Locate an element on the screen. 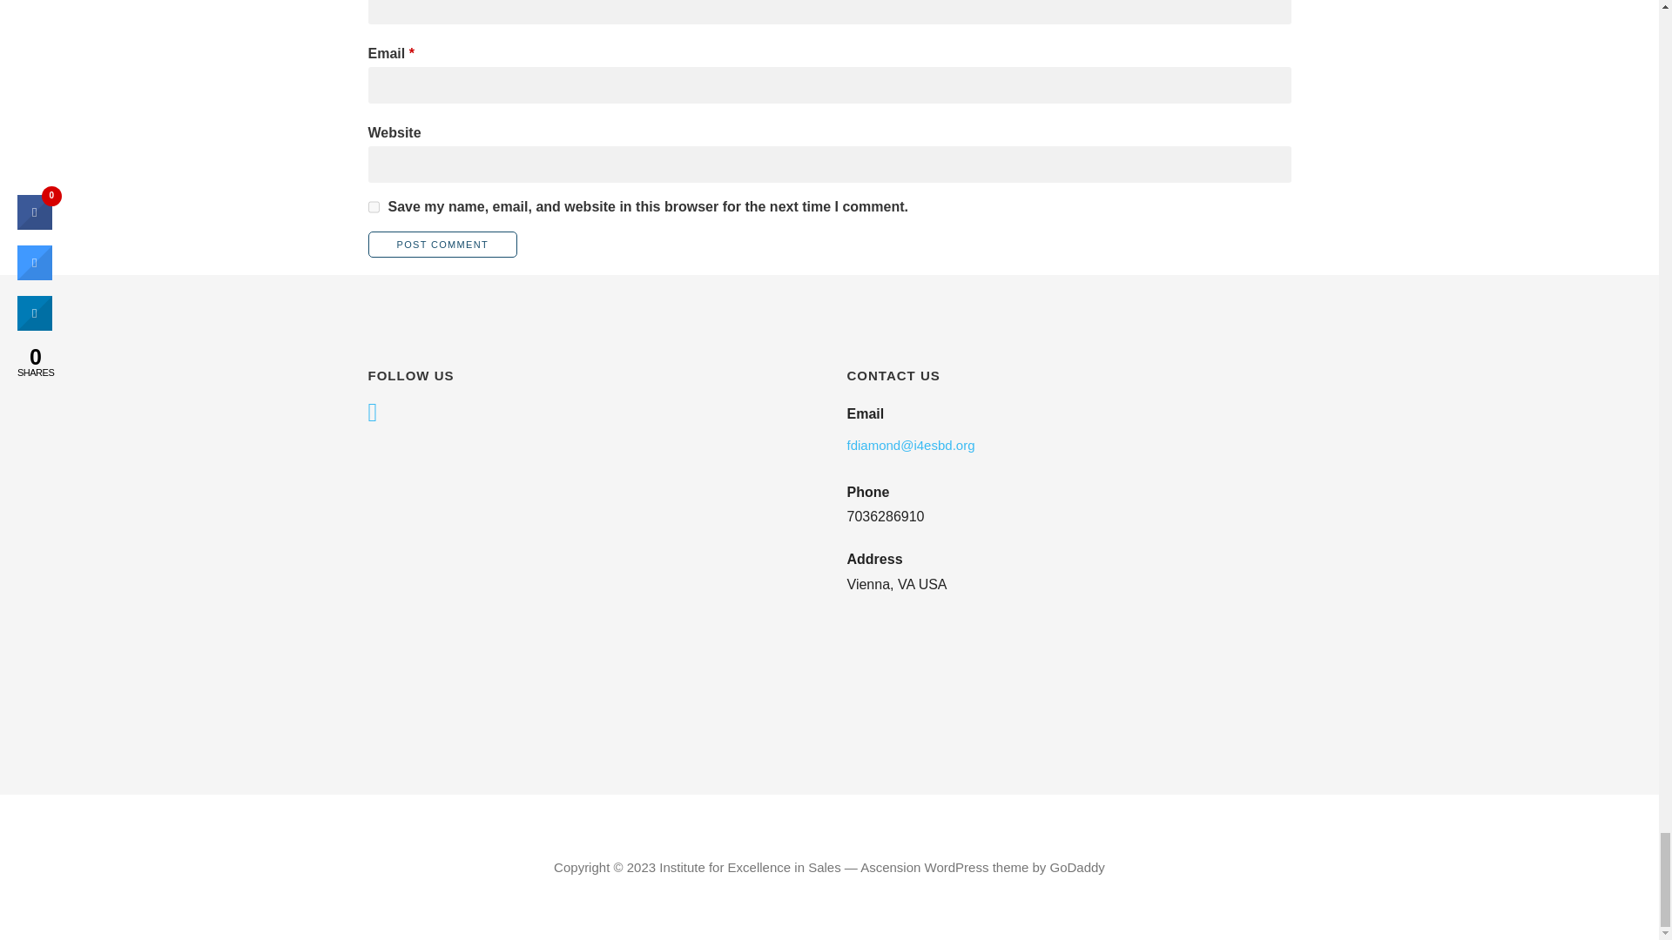 The height and width of the screenshot is (940, 1672). Post Comment is located at coordinates (442, 244).